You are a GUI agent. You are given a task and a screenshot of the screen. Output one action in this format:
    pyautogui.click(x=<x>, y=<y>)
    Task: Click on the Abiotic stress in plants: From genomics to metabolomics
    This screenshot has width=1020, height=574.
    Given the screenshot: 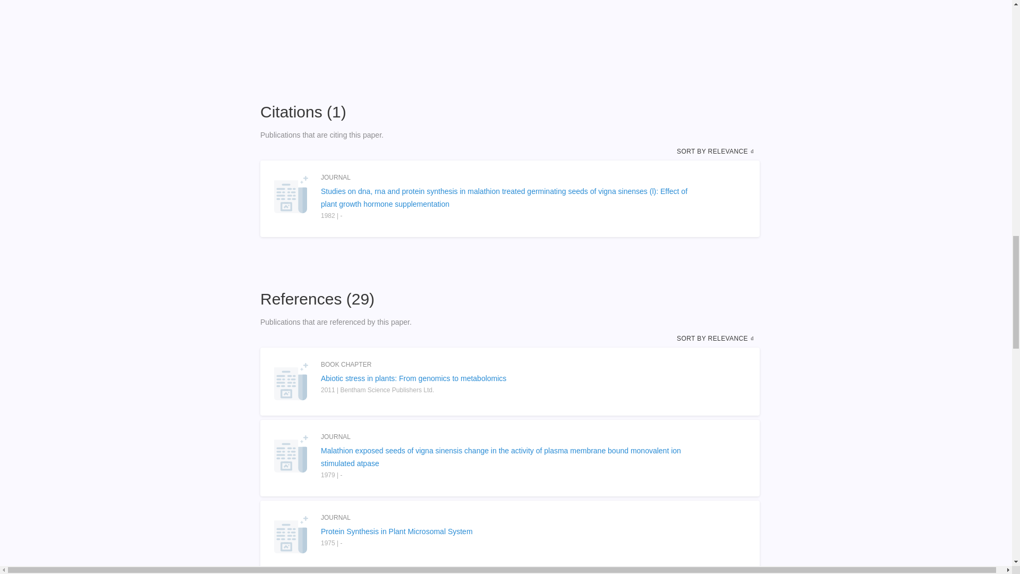 What is the action you would take?
    pyautogui.click(x=510, y=378)
    